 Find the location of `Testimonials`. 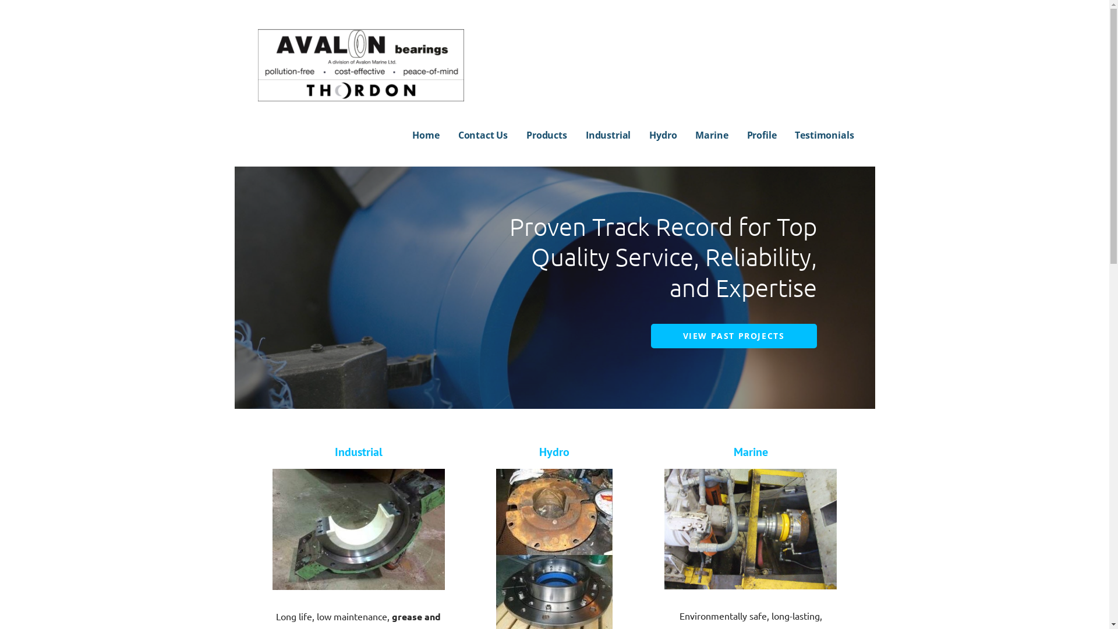

Testimonials is located at coordinates (825, 136).